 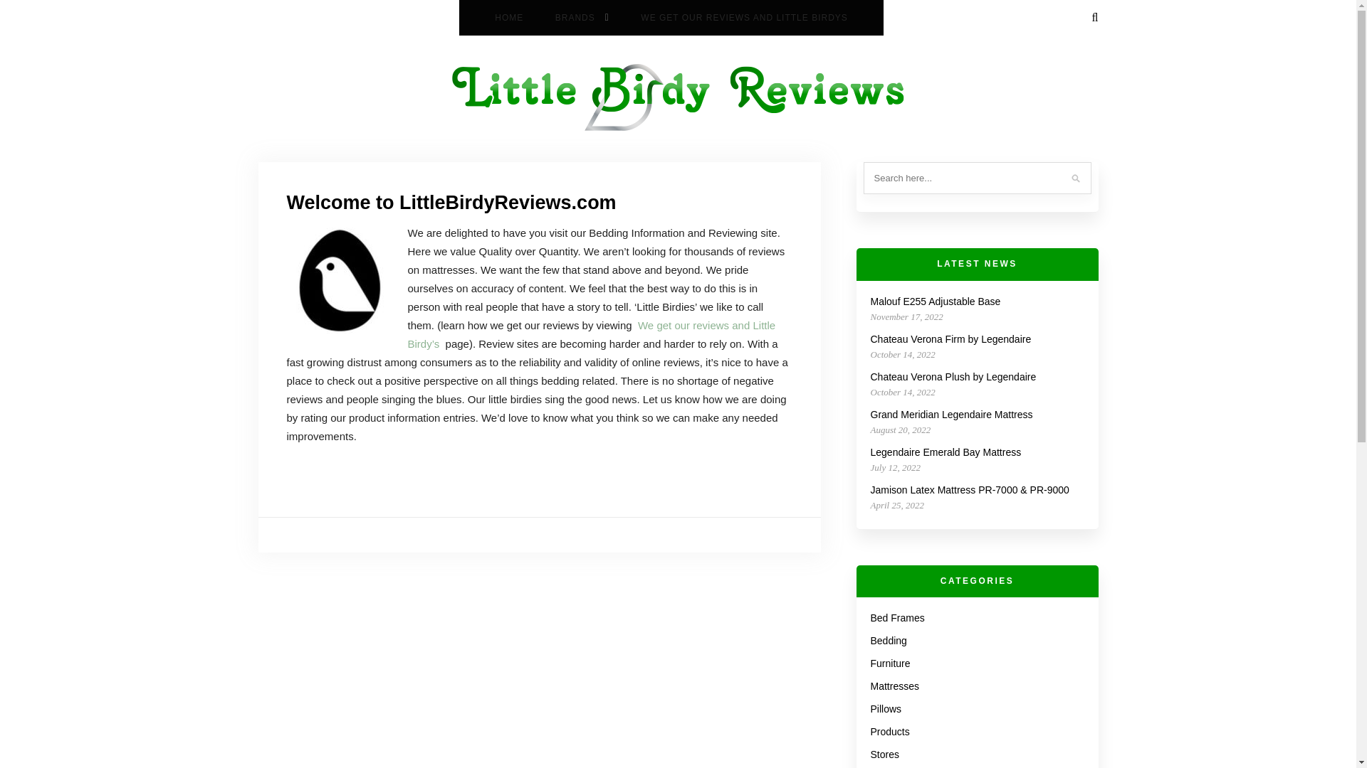 I want to click on Grand Meridian Legendaire Mattress, so click(x=950, y=414).